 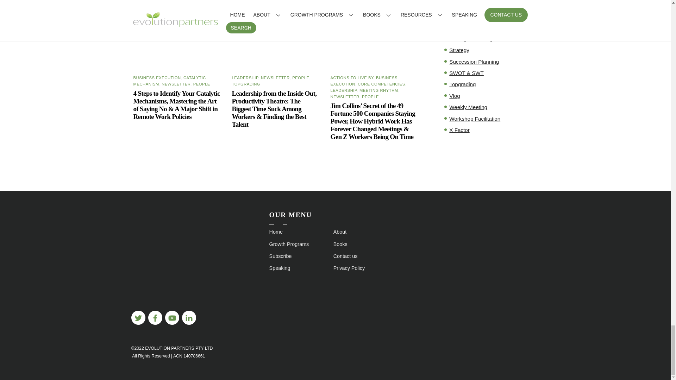 I want to click on Evolution Partners, so click(x=177, y=300).